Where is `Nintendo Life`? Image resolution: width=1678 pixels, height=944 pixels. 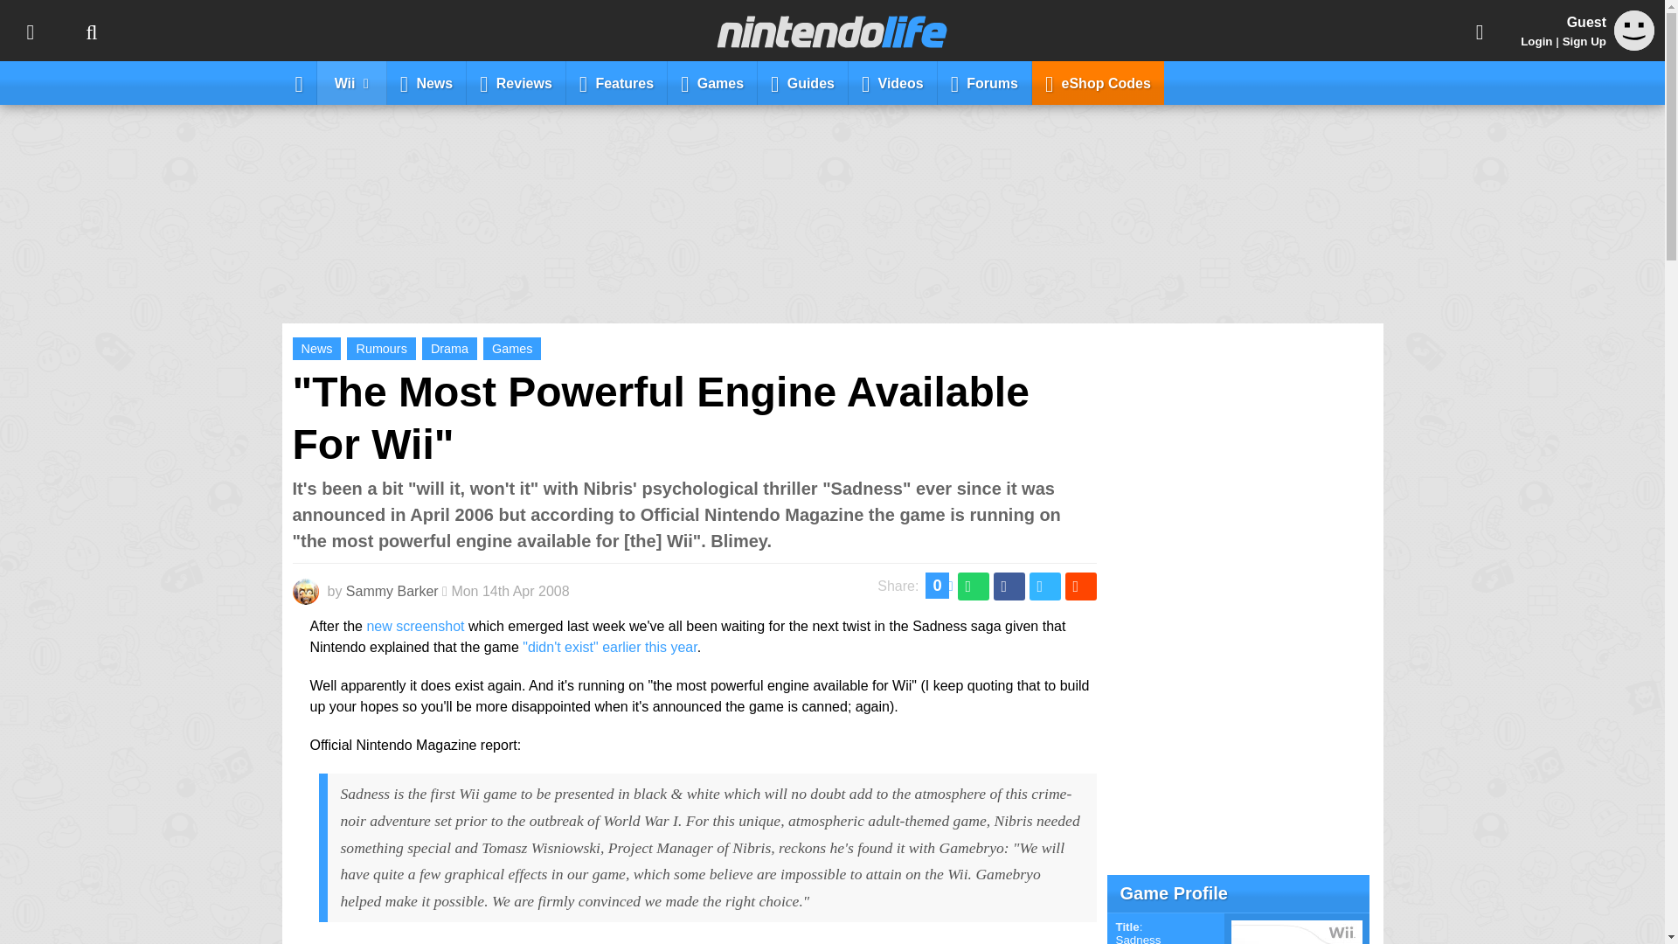
Nintendo Life is located at coordinates (832, 31).